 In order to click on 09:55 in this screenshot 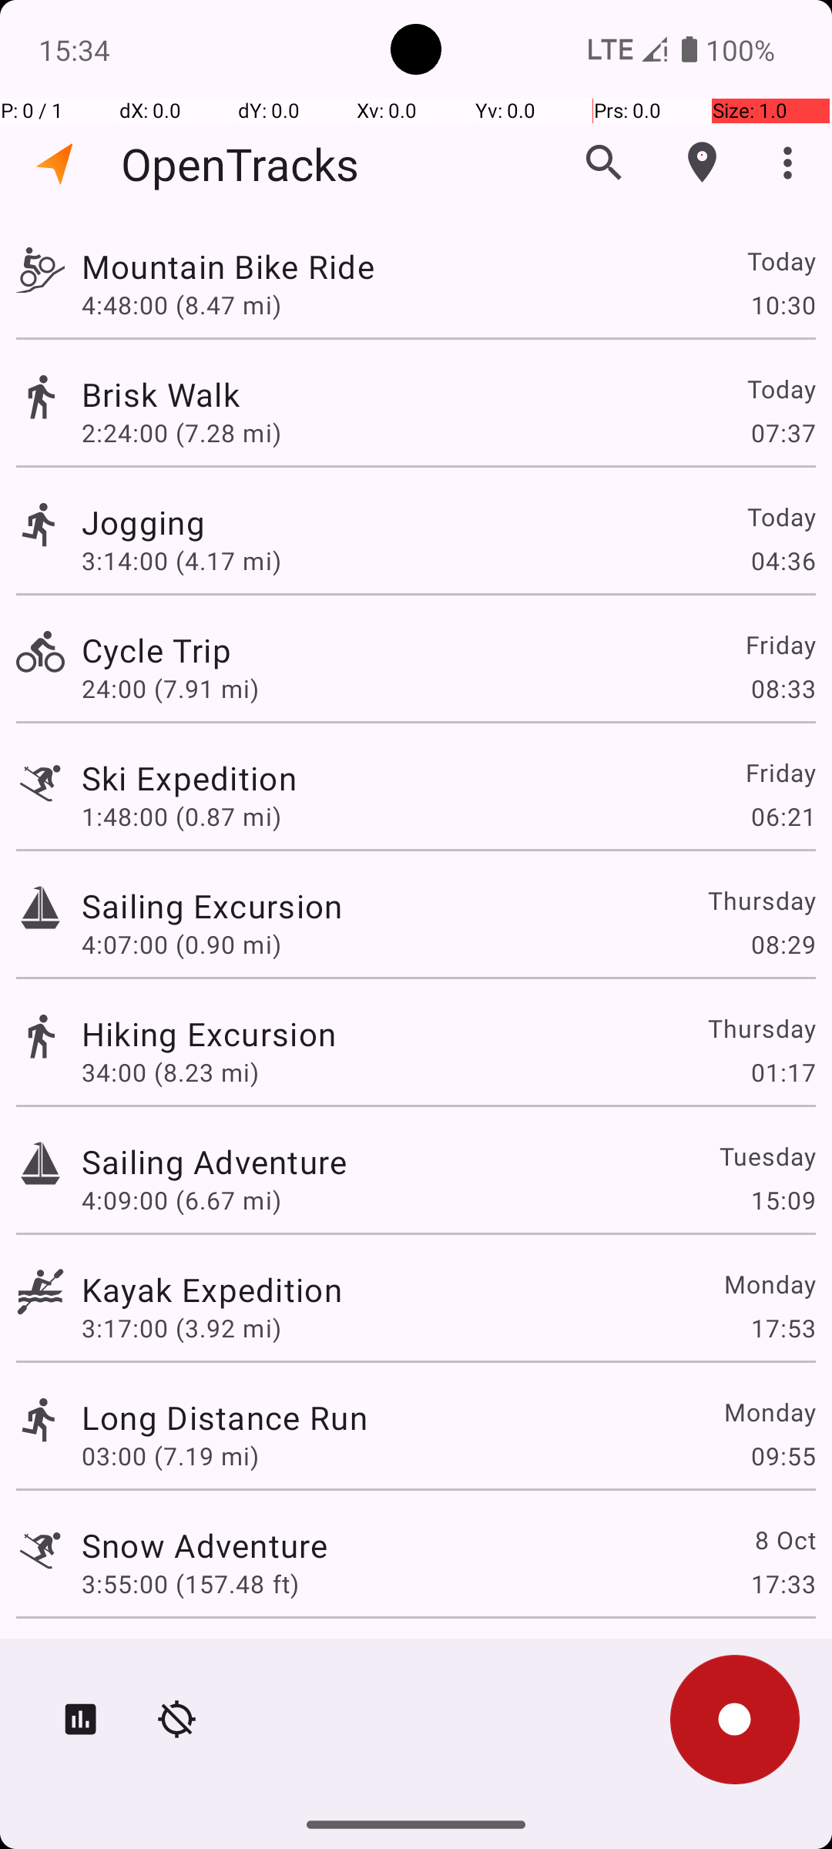, I will do `click(783, 1456)`.